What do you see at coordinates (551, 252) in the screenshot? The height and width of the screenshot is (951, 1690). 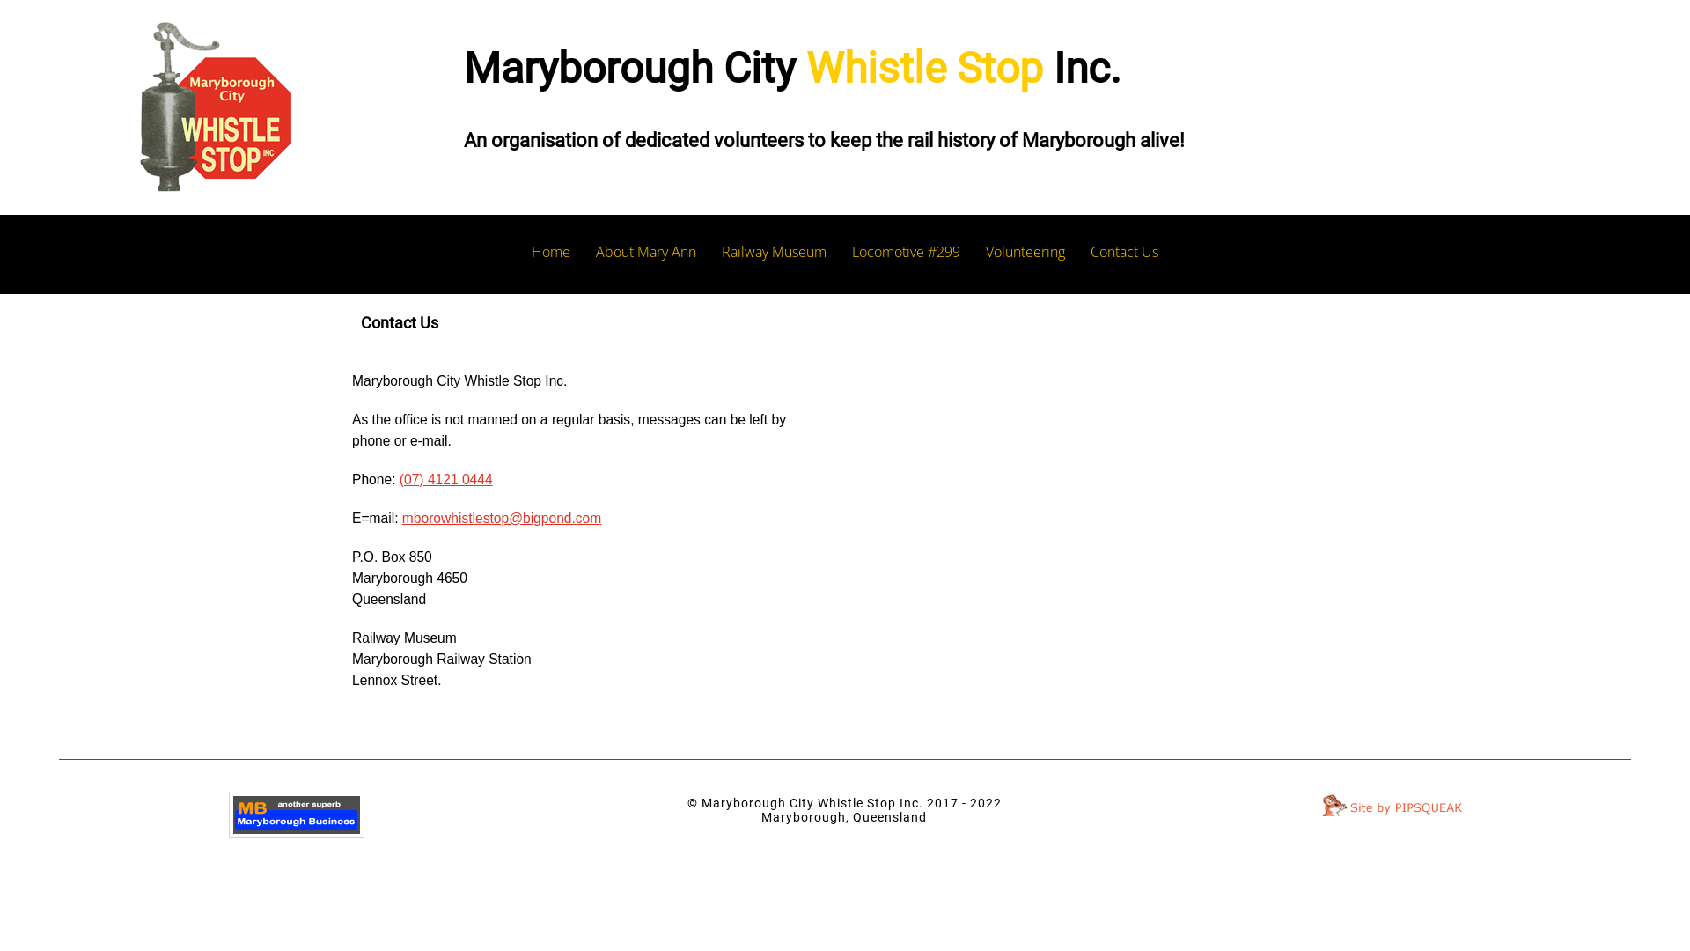 I see `Home` at bounding box center [551, 252].